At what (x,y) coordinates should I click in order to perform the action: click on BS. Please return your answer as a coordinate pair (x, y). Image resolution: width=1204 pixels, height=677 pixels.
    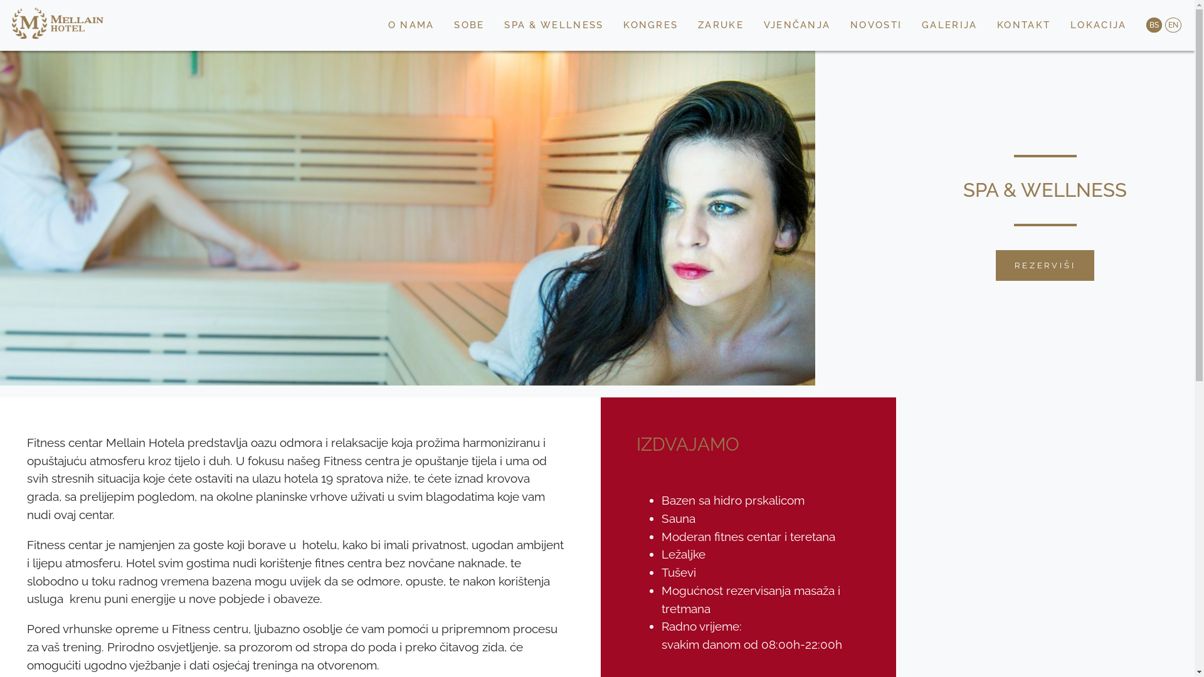
    Looking at the image, I should click on (1154, 25).